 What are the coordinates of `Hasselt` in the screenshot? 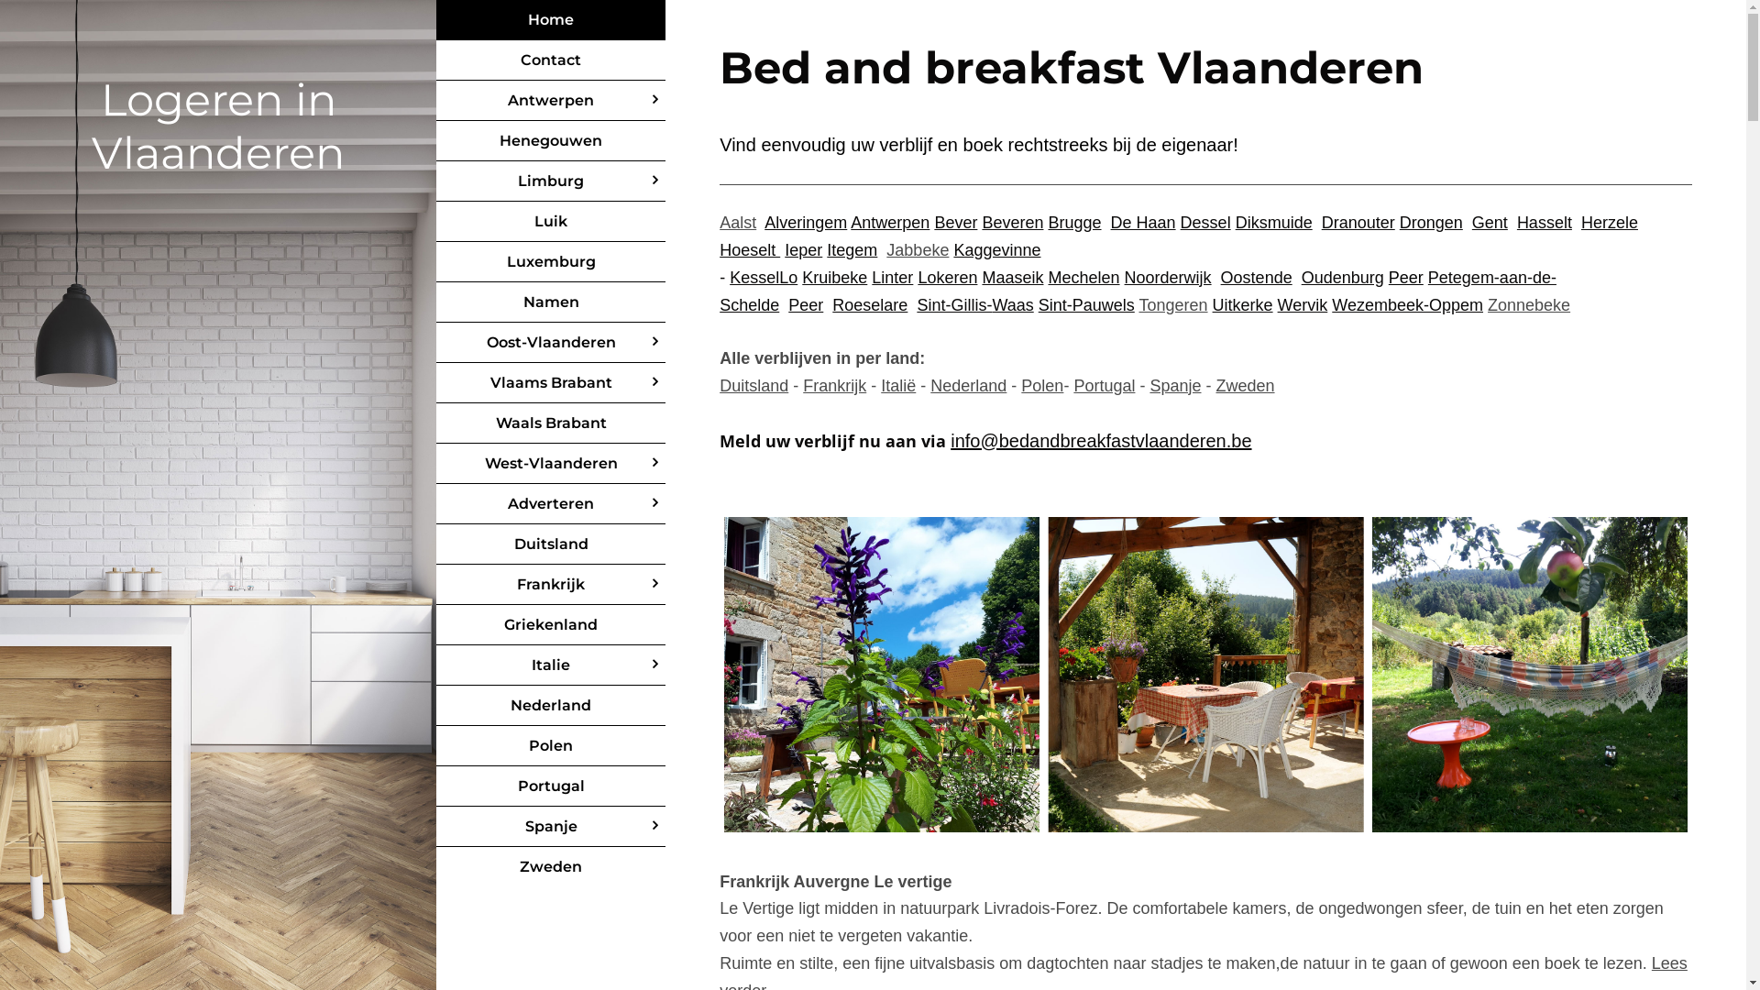 It's located at (1545, 223).